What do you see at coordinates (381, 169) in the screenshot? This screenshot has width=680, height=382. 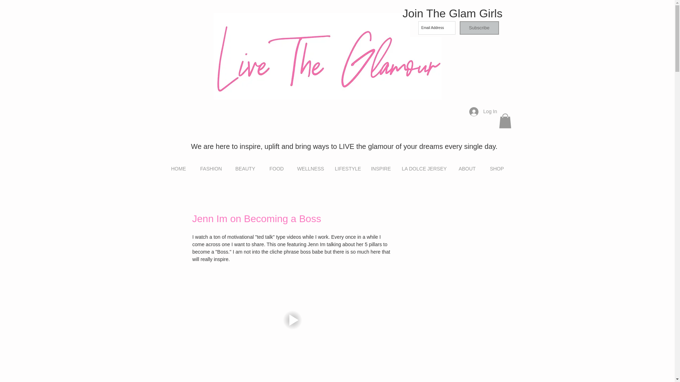 I see `INSPIRE` at bounding box center [381, 169].